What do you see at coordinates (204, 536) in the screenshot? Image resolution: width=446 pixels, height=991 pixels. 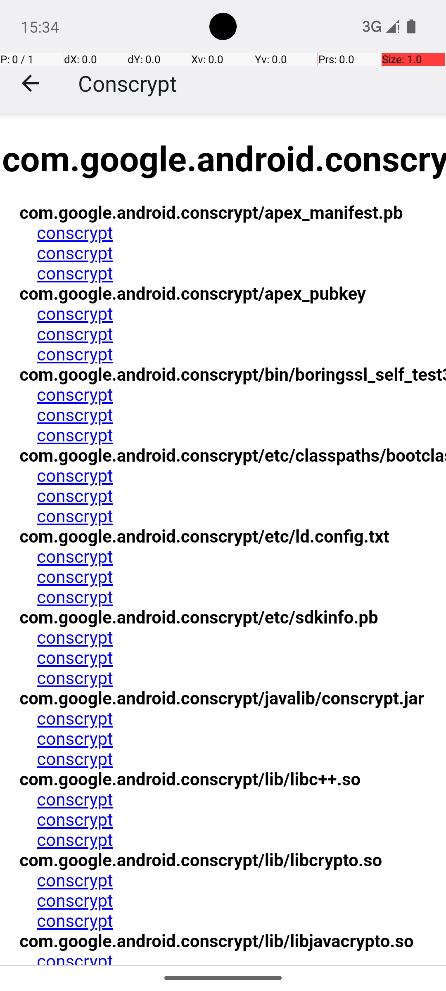 I see `com.google.android.conscrypt/etc/ld.config.txt` at bounding box center [204, 536].